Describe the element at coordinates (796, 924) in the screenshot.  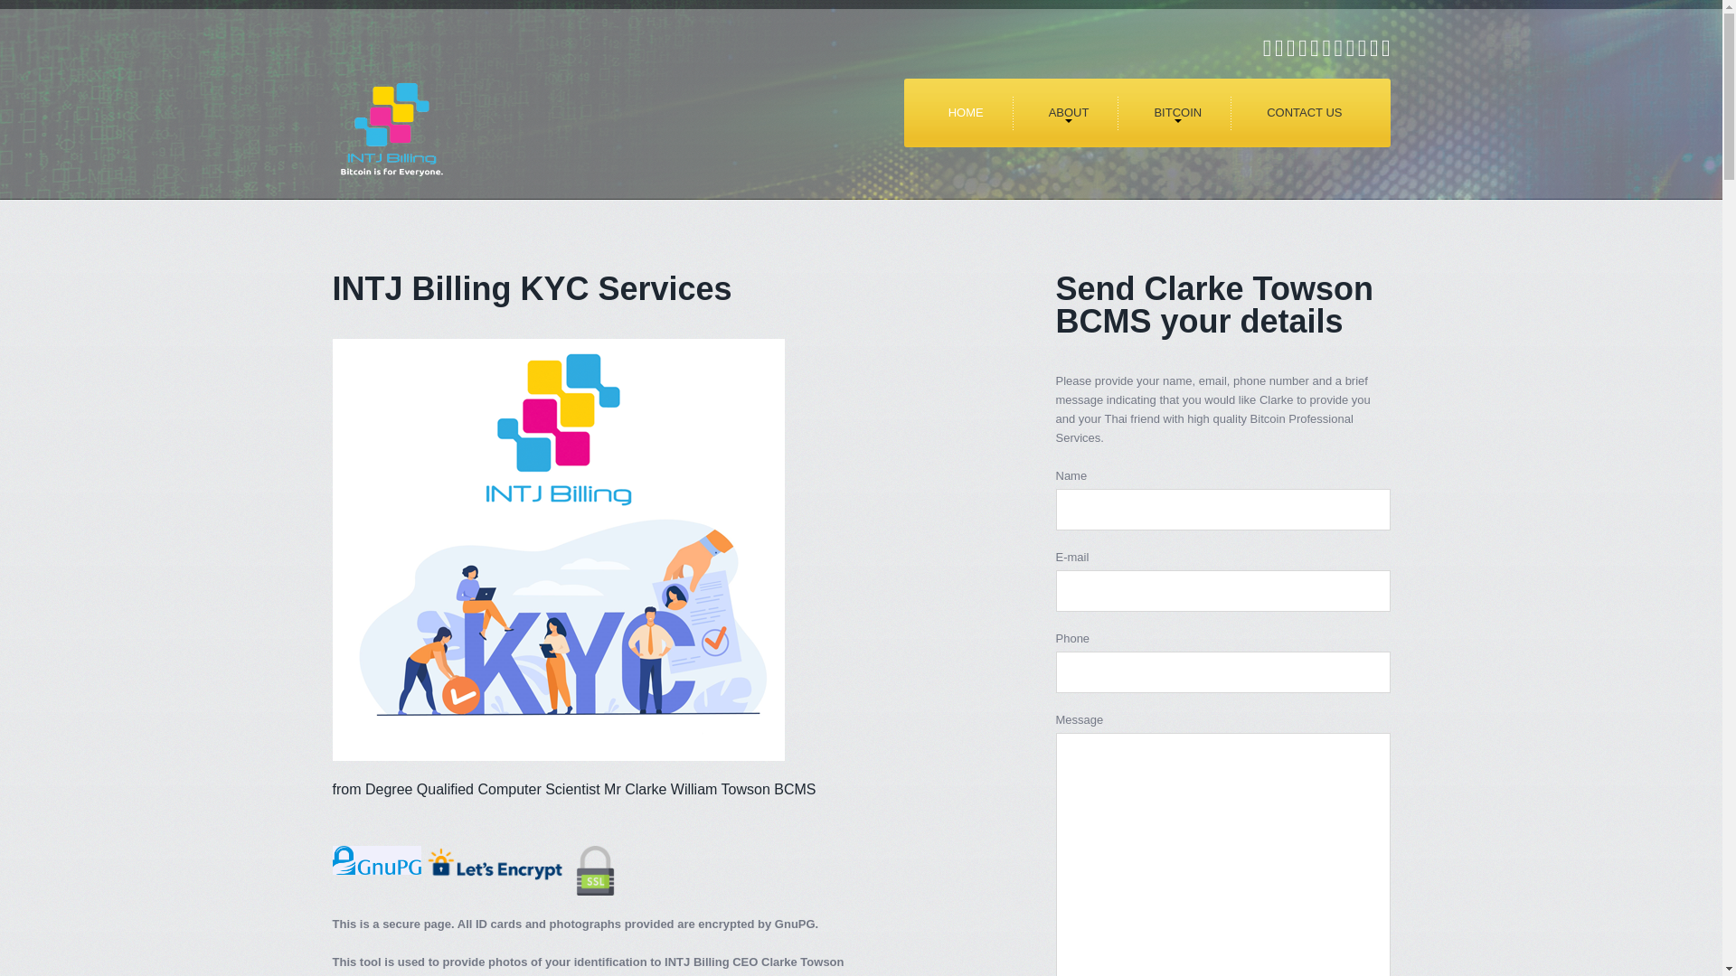
I see `GnuPG.` at that location.